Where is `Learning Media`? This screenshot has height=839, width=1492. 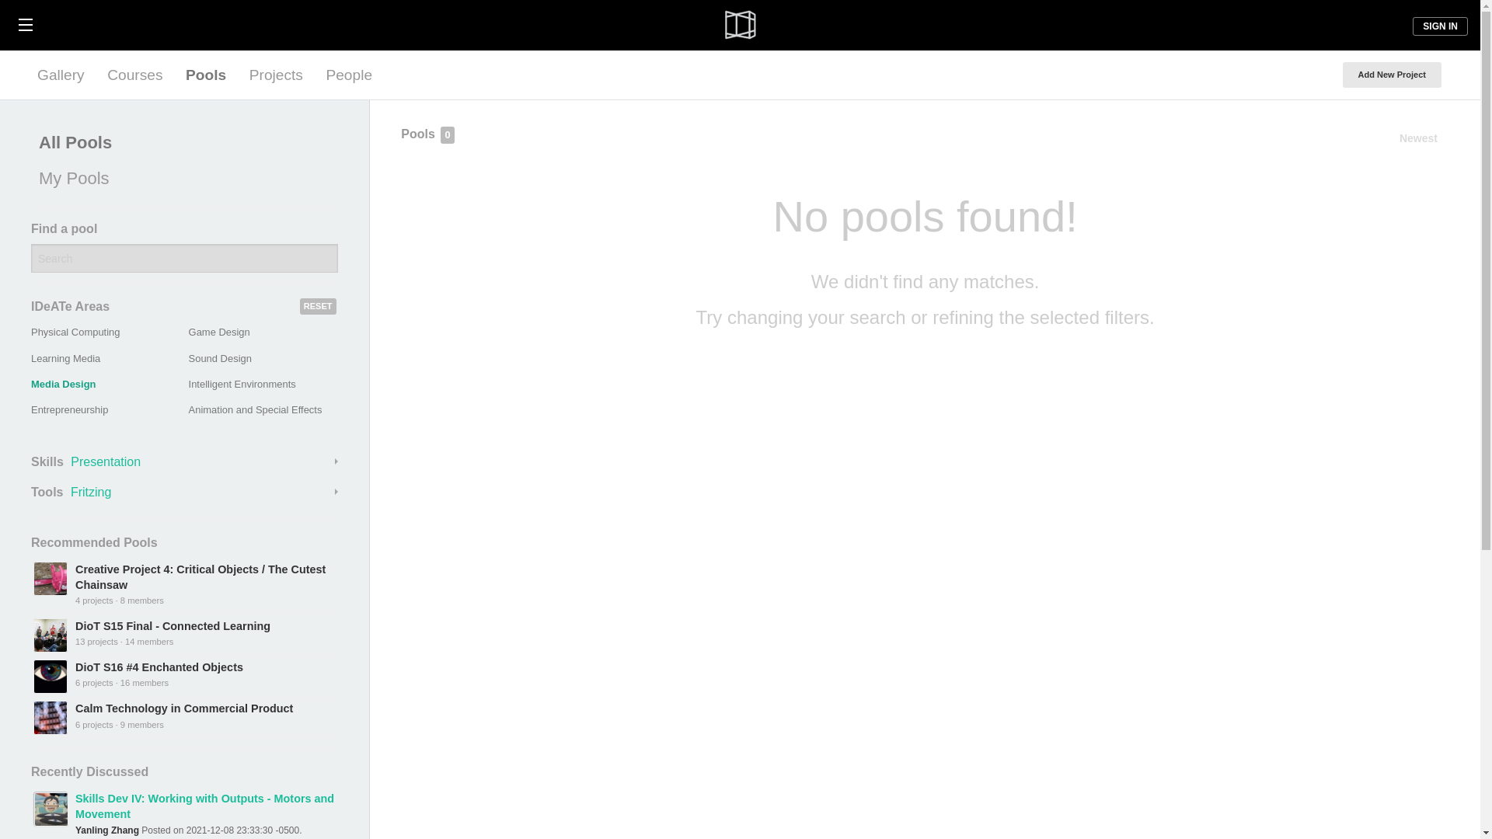 Learning Media is located at coordinates (65, 357).